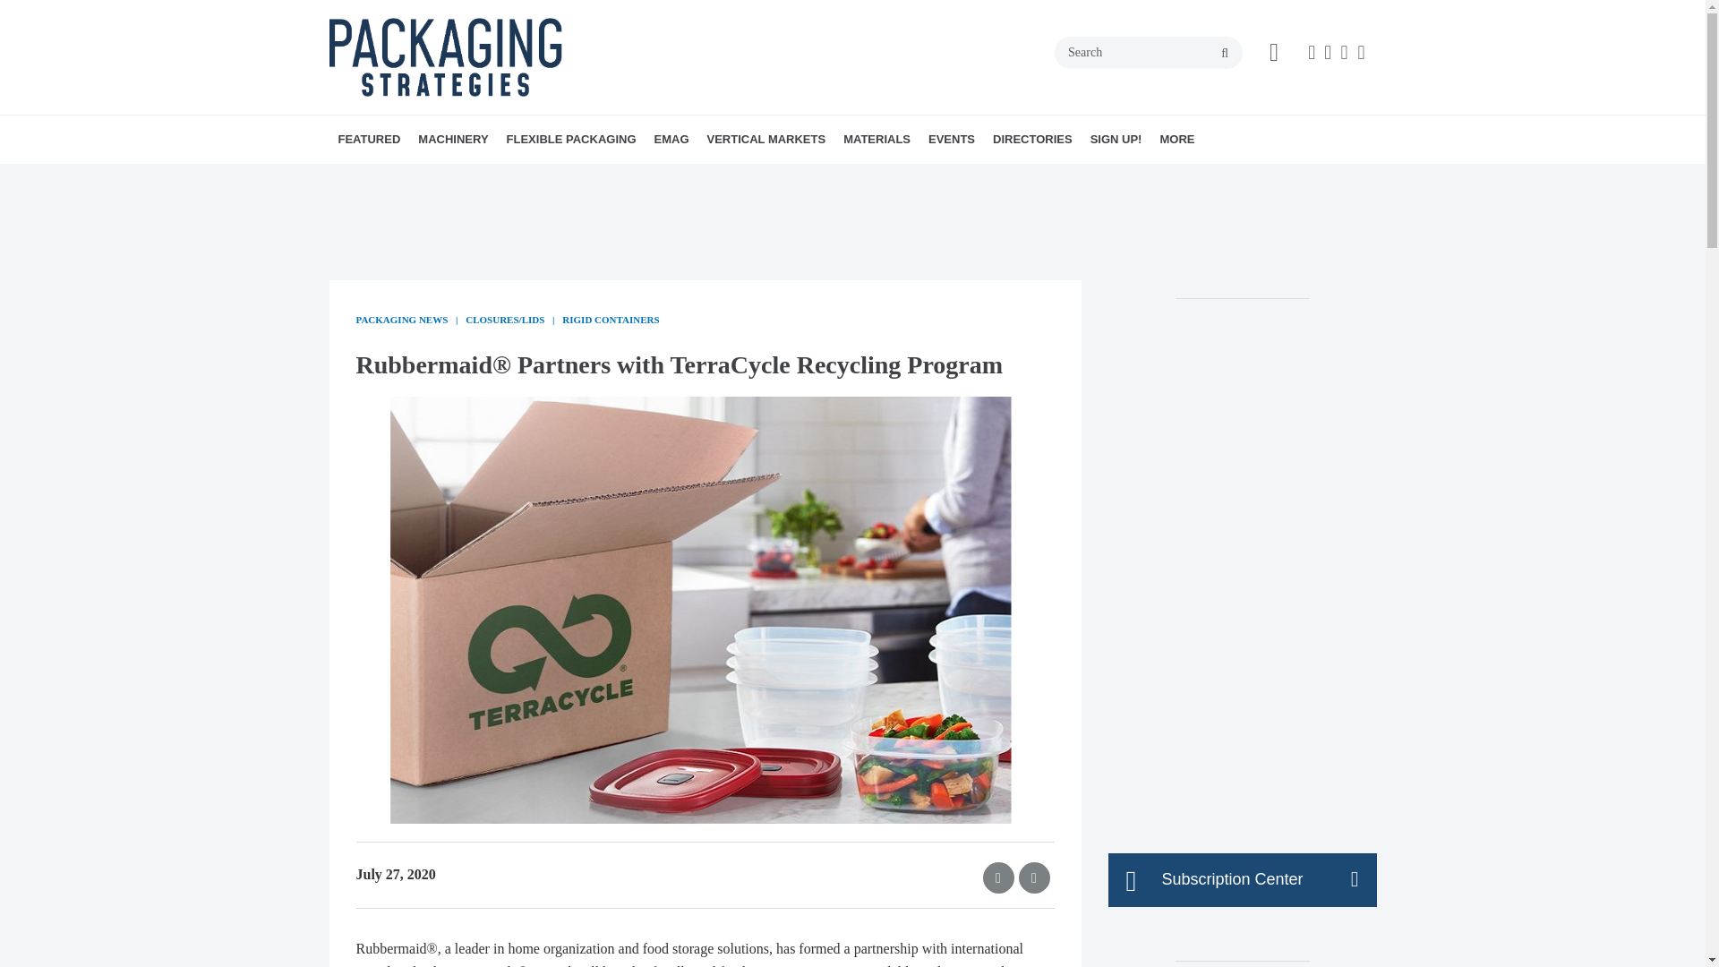 The image size is (1719, 967). What do you see at coordinates (460, 178) in the screenshot?
I see `PACKAGING NEWS` at bounding box center [460, 178].